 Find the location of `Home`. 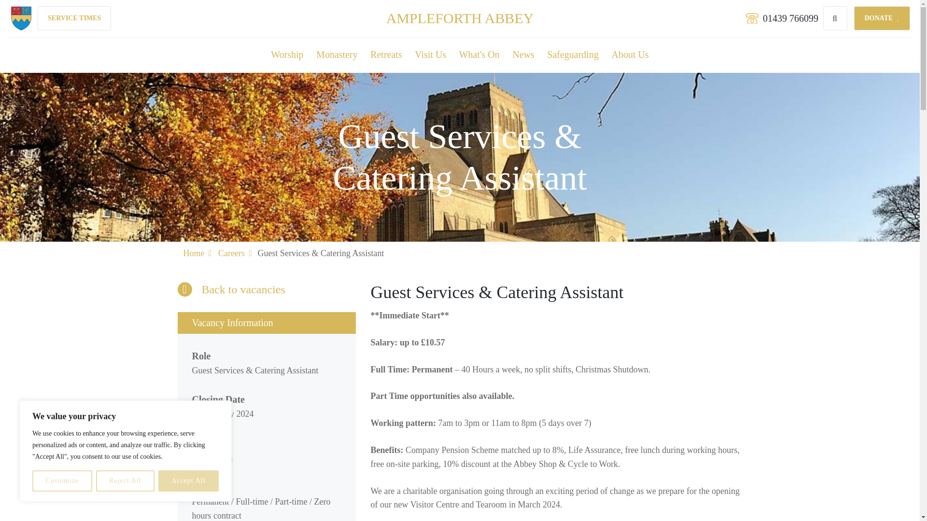

Home is located at coordinates (460, 18).